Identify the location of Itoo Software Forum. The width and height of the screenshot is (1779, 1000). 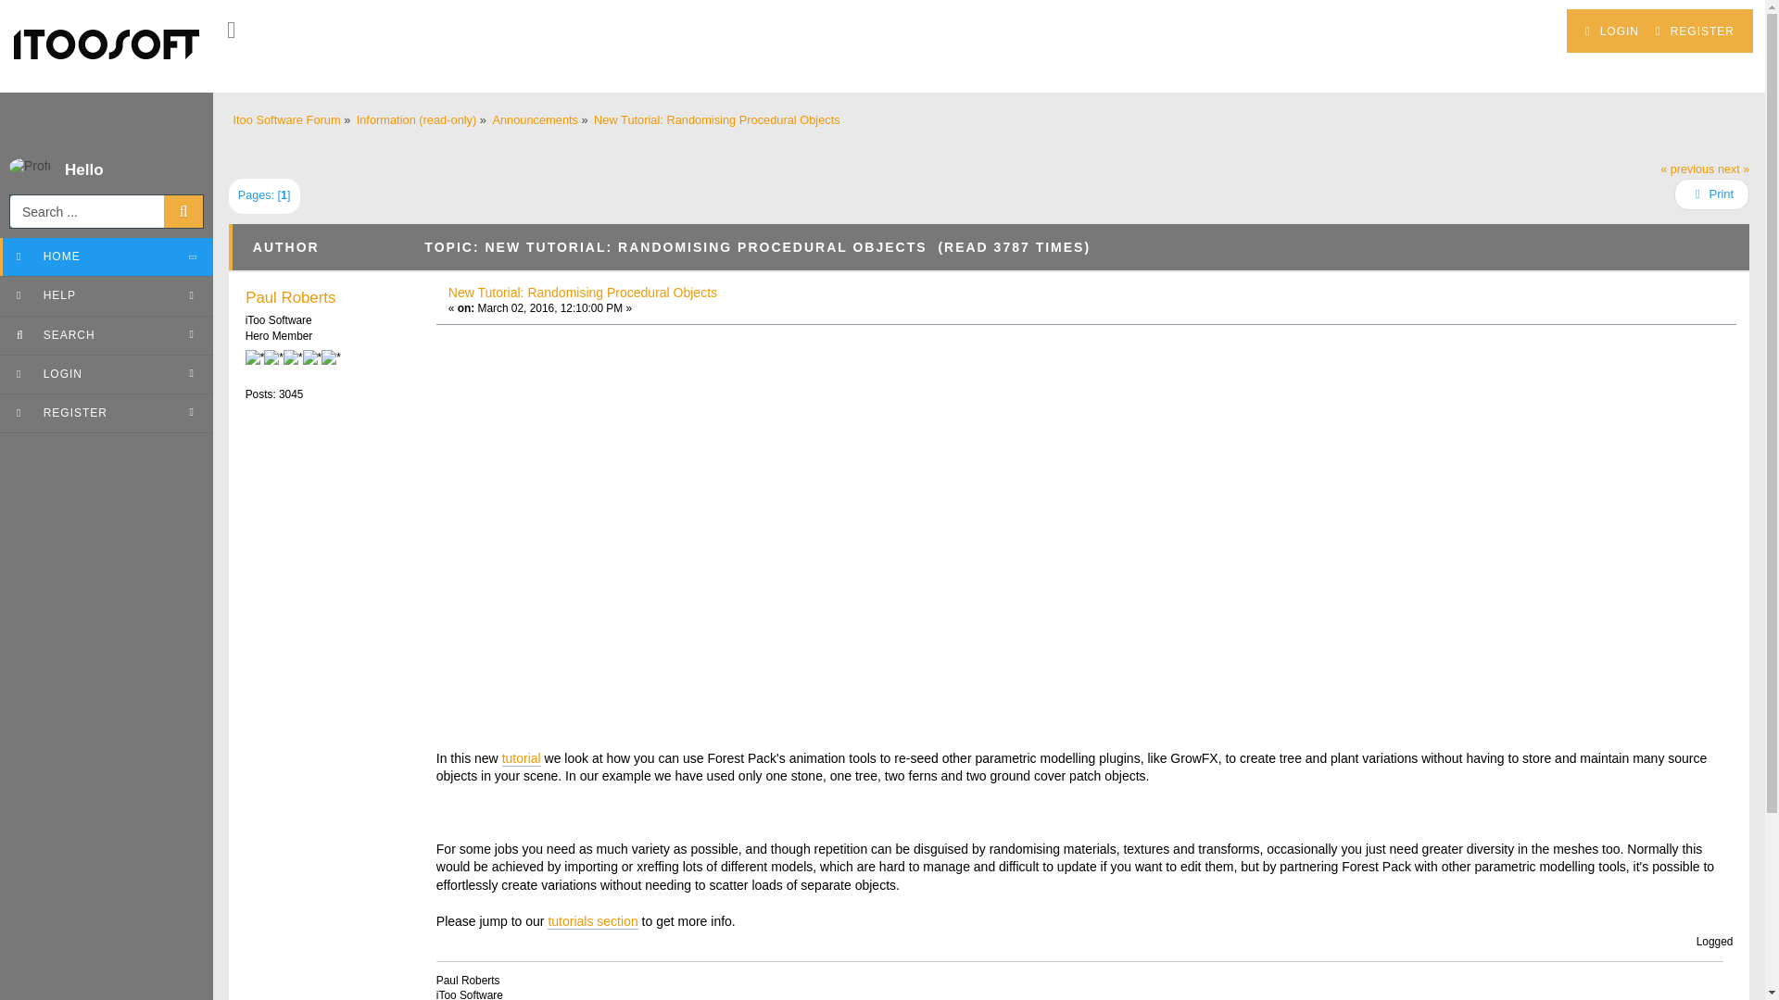
(287, 120).